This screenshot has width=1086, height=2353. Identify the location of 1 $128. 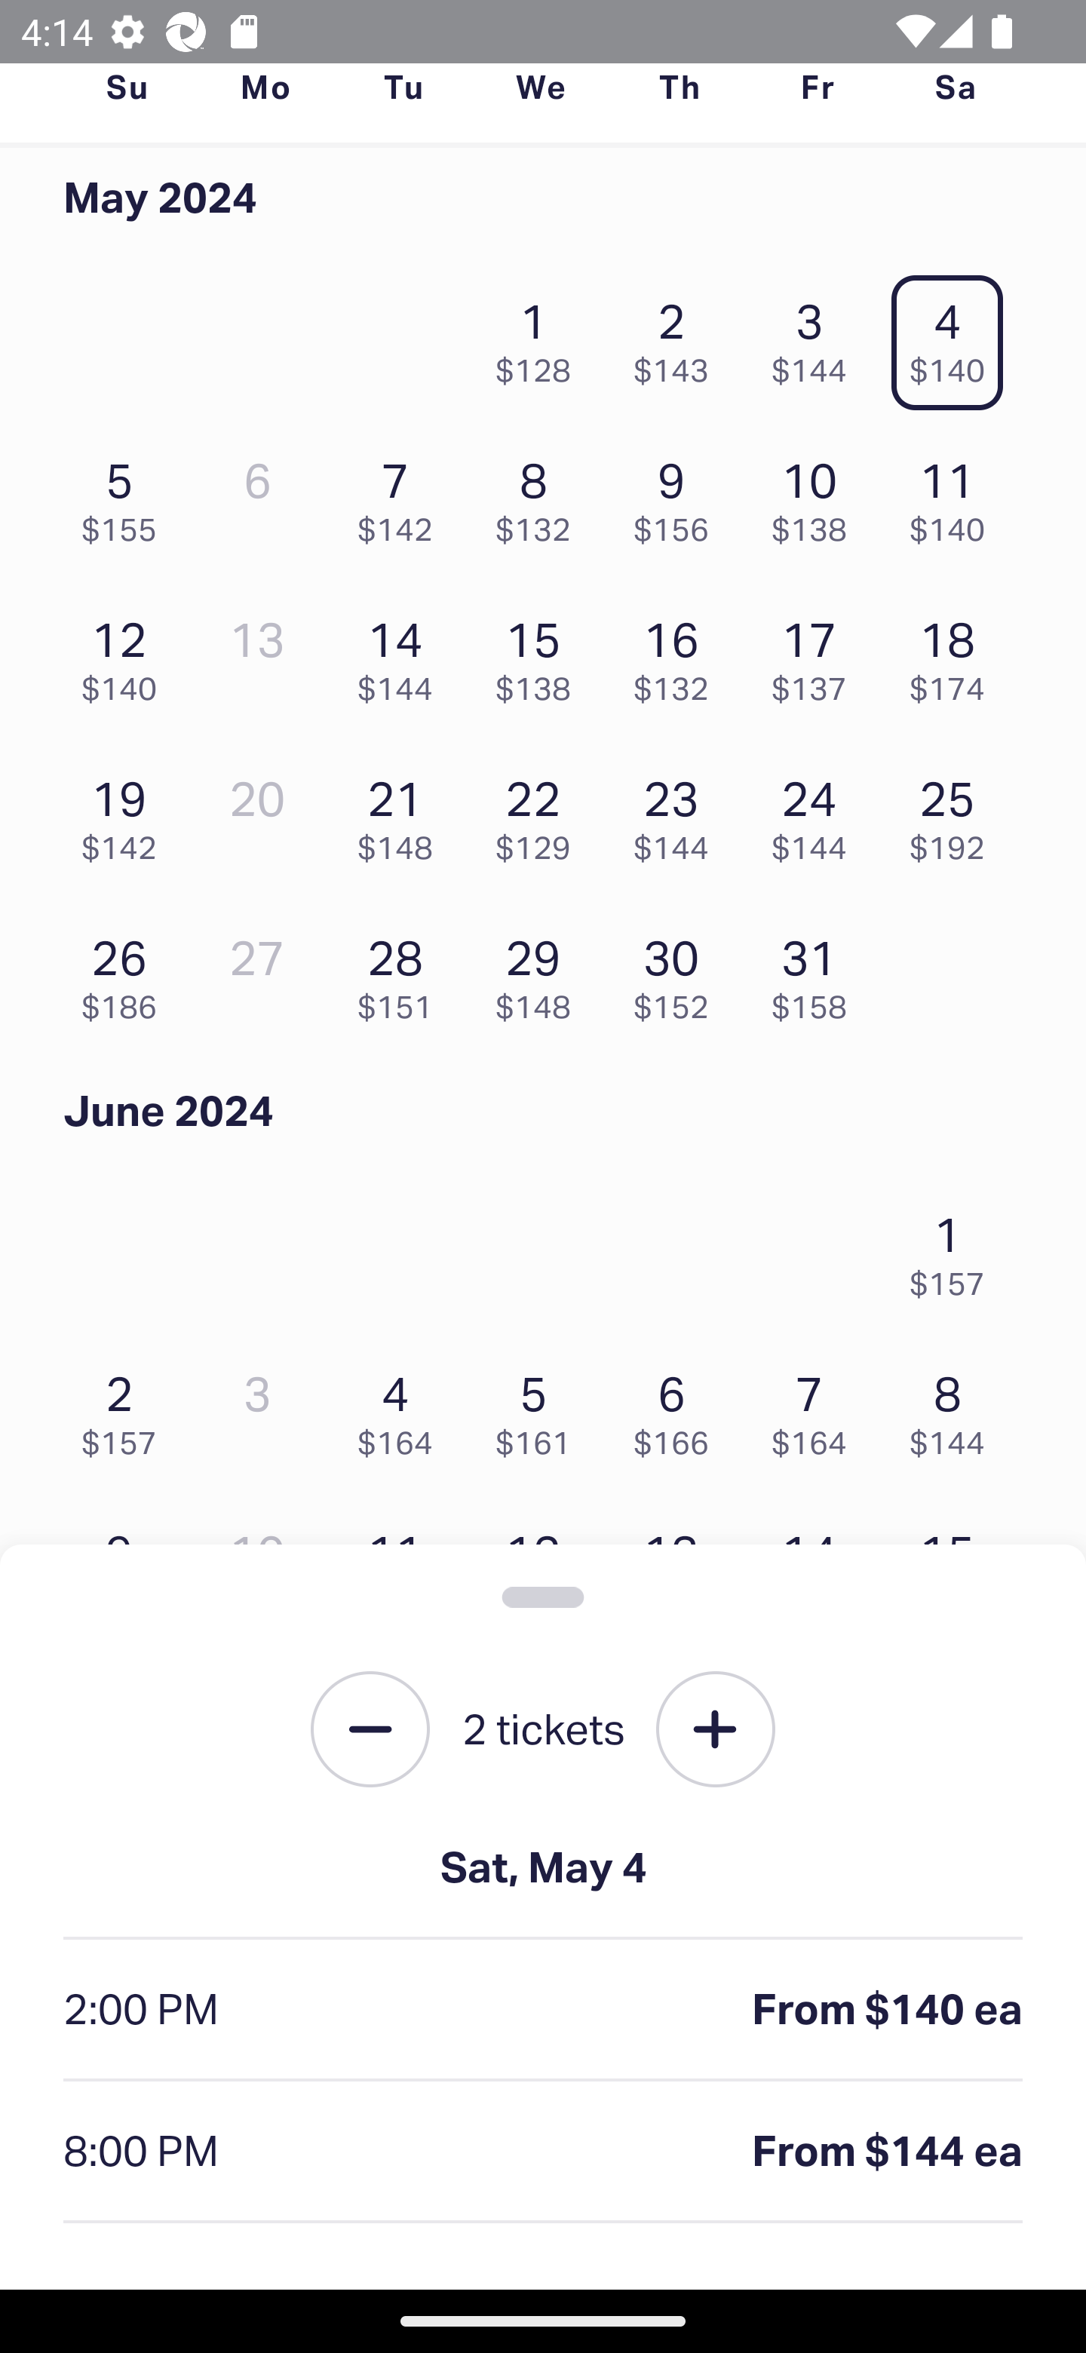
(541, 335).